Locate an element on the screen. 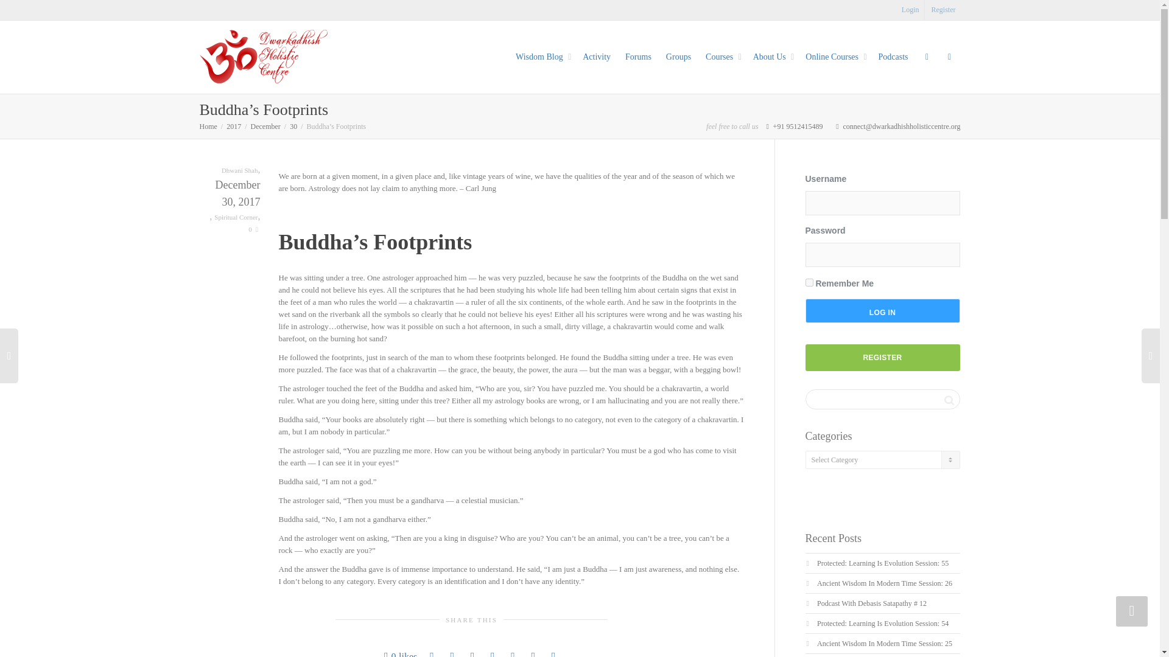  Dwarkadhish Holistic Centre is located at coordinates (263, 56).